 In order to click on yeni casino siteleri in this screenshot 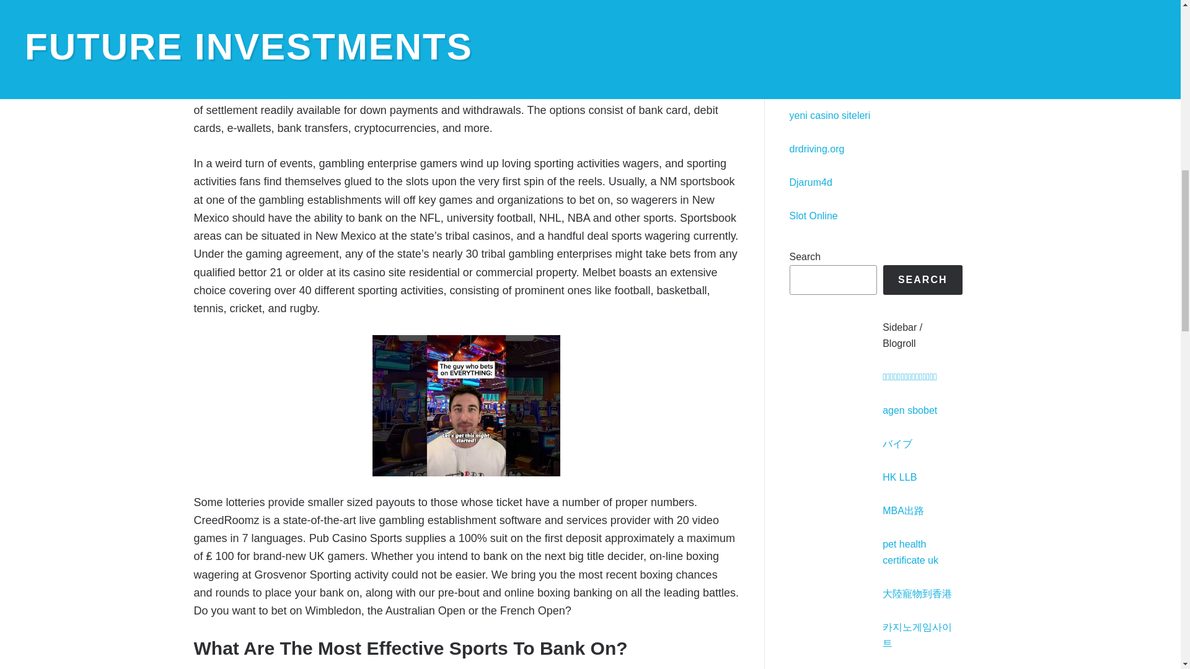, I will do `click(831, 115)`.